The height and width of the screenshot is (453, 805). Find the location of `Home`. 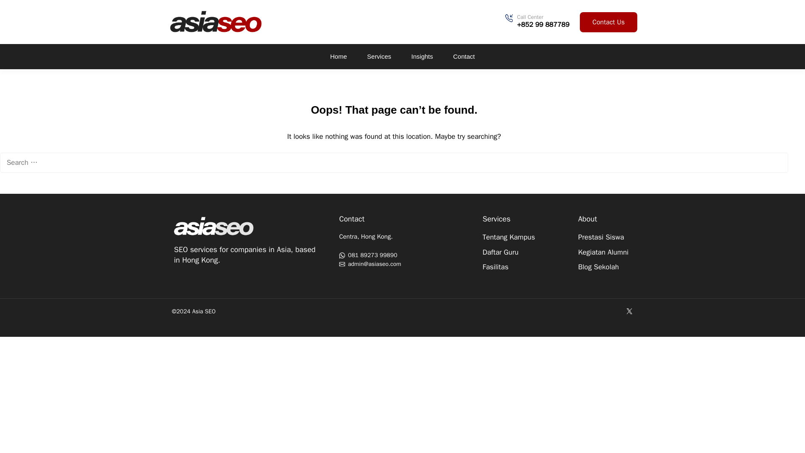

Home is located at coordinates (339, 56).